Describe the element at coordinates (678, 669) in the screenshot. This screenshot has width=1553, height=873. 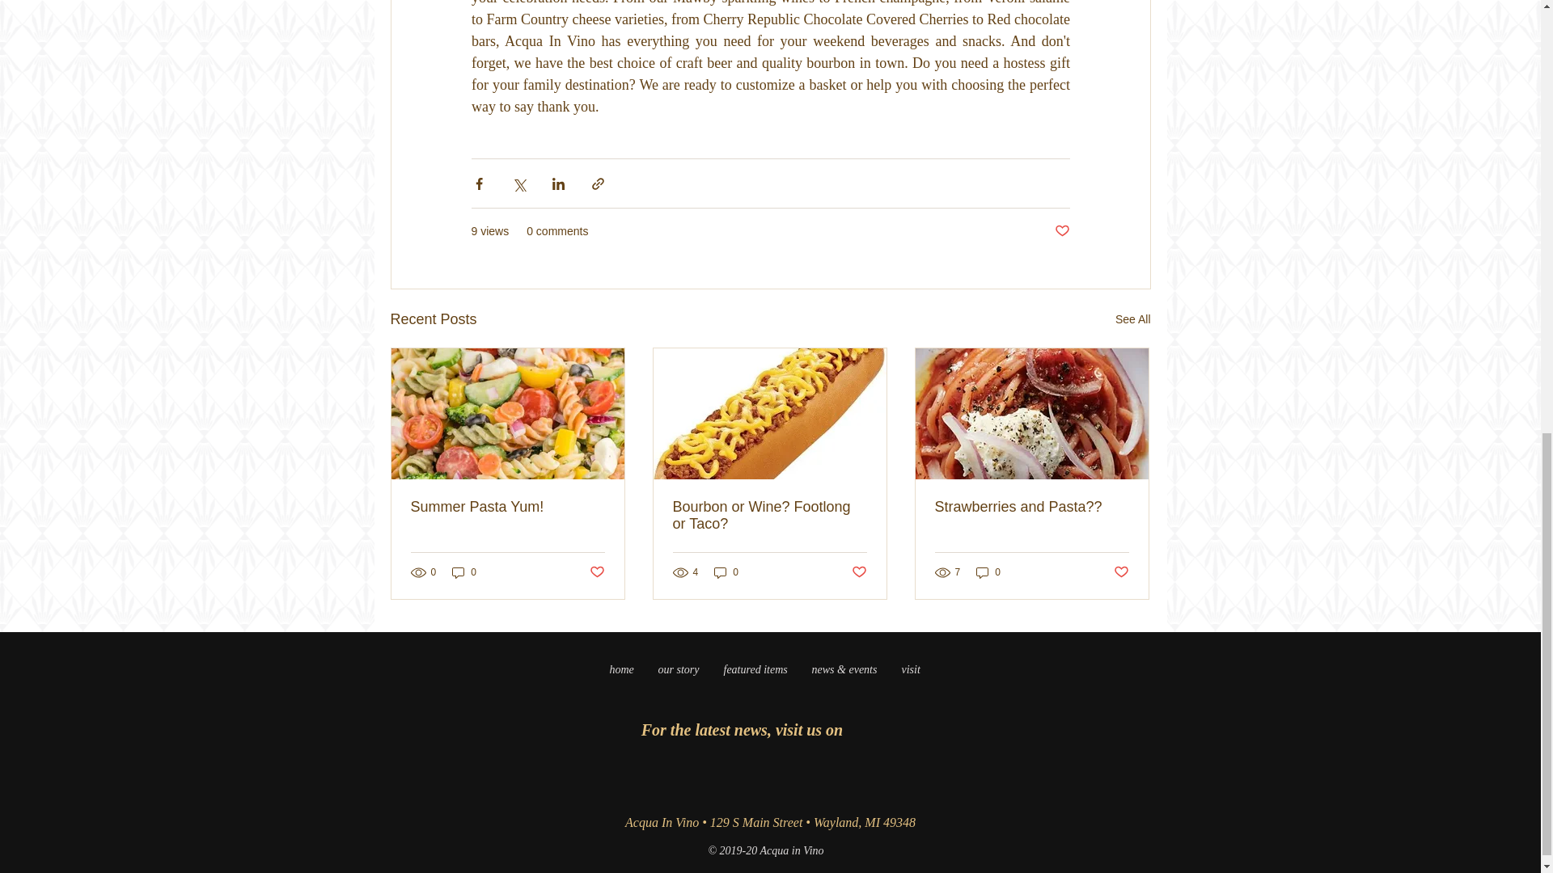
I see `our story` at that location.